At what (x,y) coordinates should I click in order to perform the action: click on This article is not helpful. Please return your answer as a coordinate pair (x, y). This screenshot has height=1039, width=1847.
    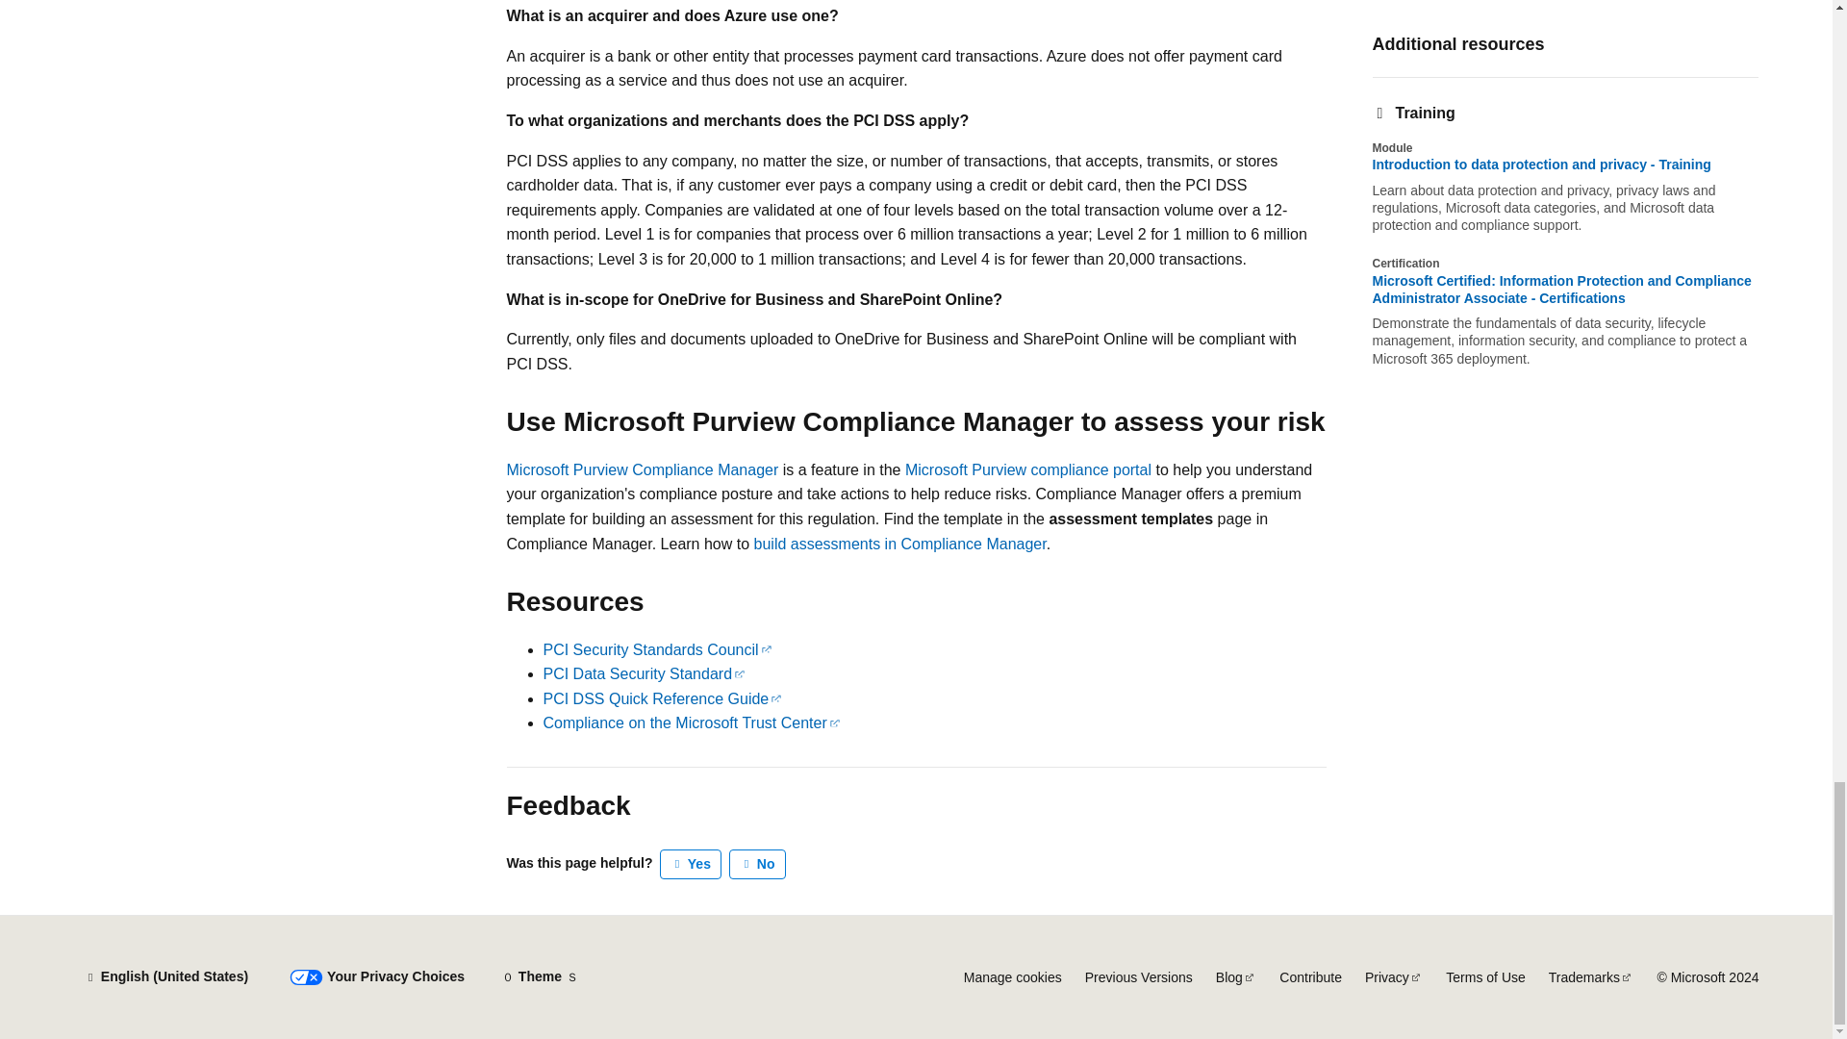
    Looking at the image, I should click on (758, 864).